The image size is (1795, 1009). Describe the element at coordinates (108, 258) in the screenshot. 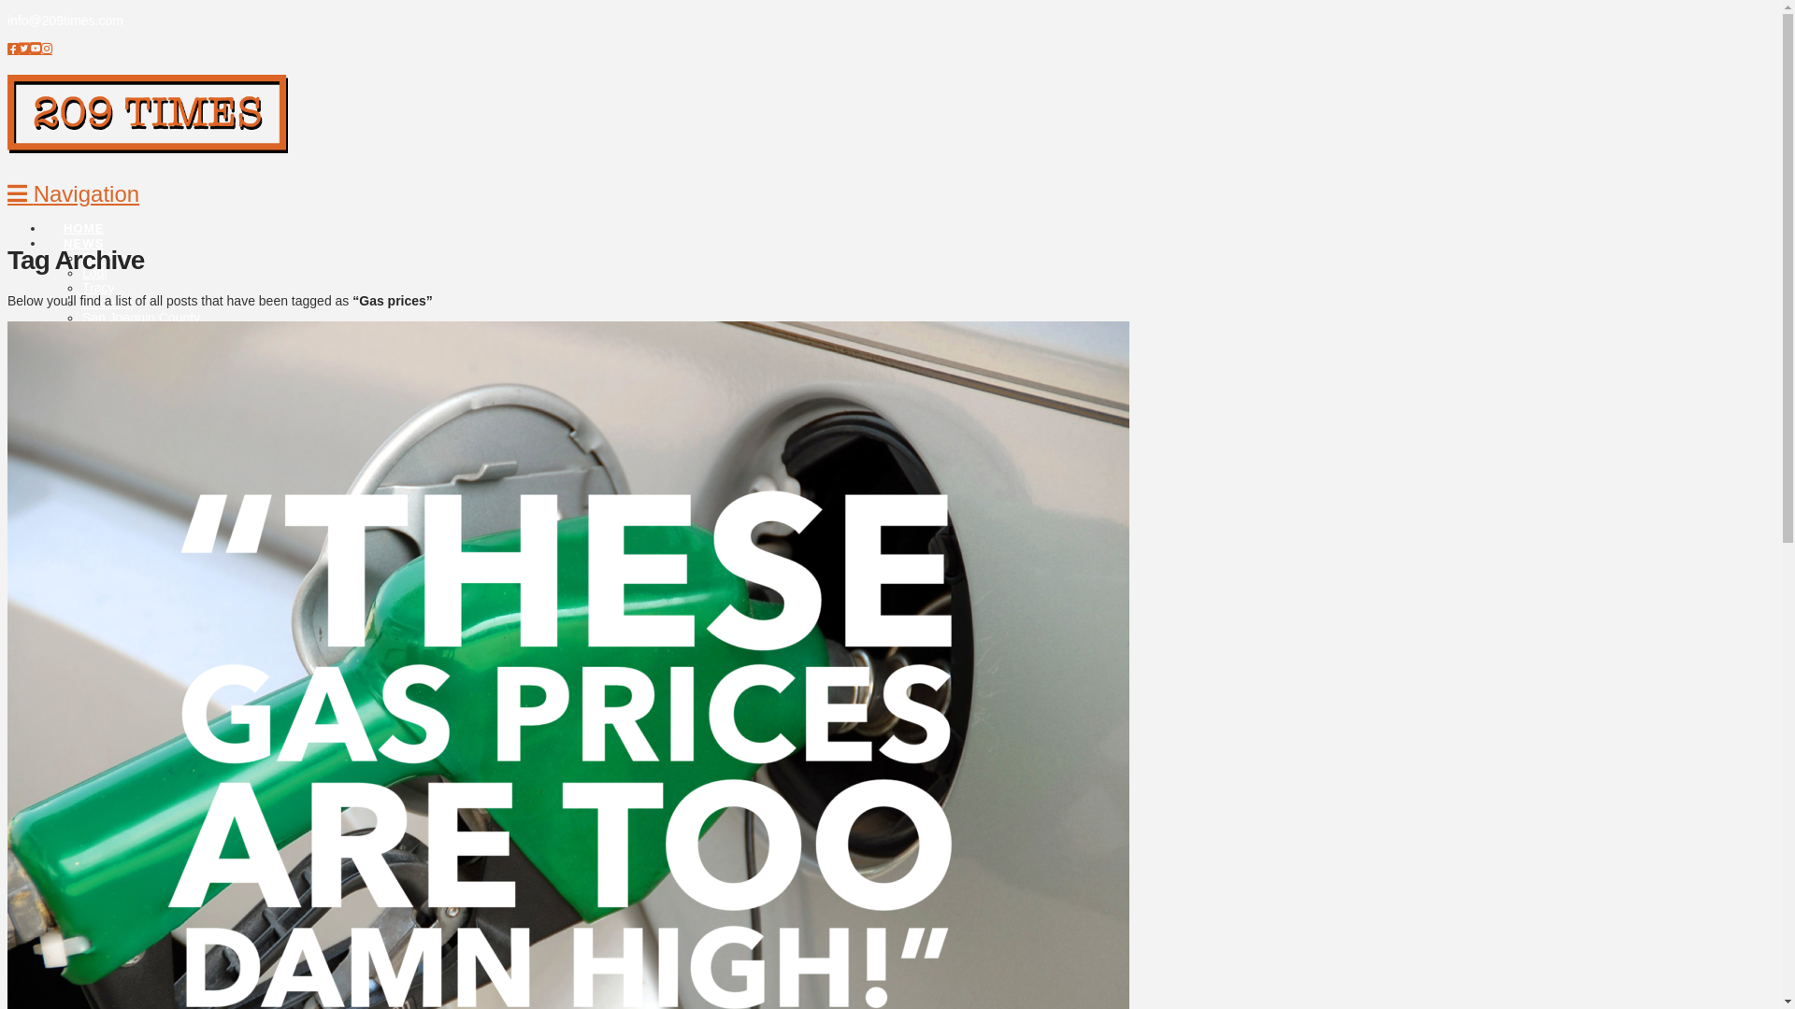

I see `Stockton` at that location.